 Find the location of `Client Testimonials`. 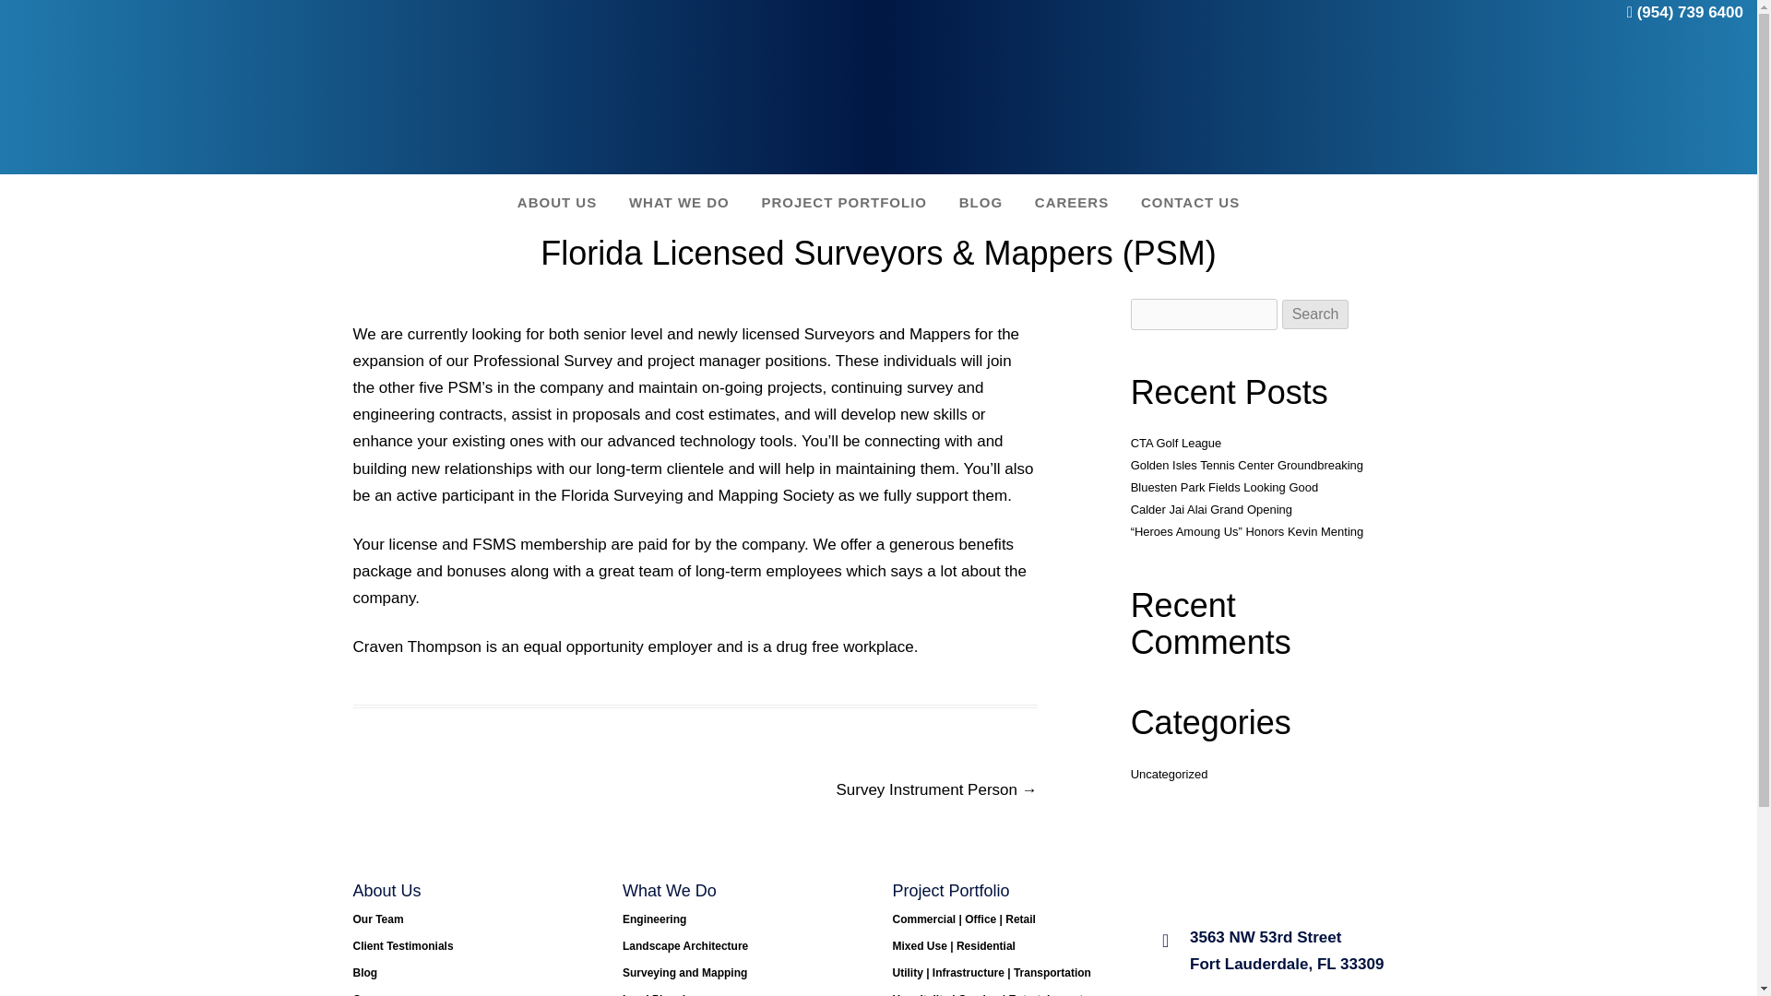

Client Testimonials is located at coordinates (402, 946).